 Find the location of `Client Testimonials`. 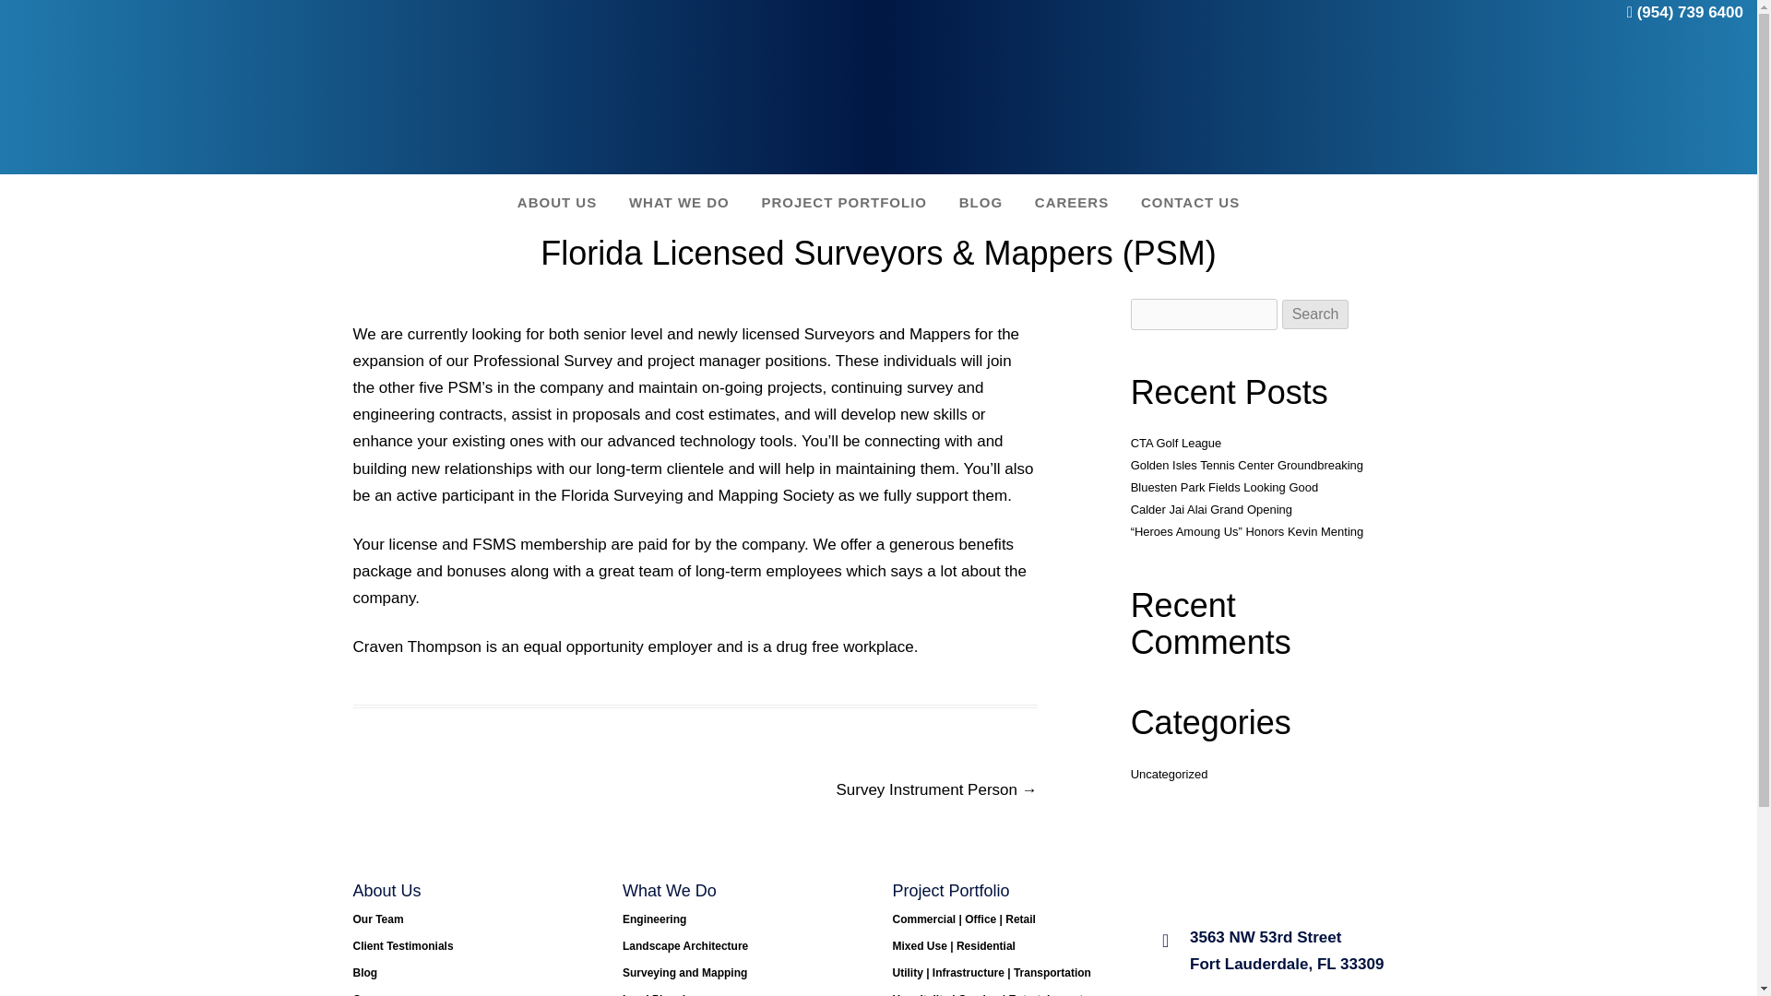

Client Testimonials is located at coordinates (402, 946).